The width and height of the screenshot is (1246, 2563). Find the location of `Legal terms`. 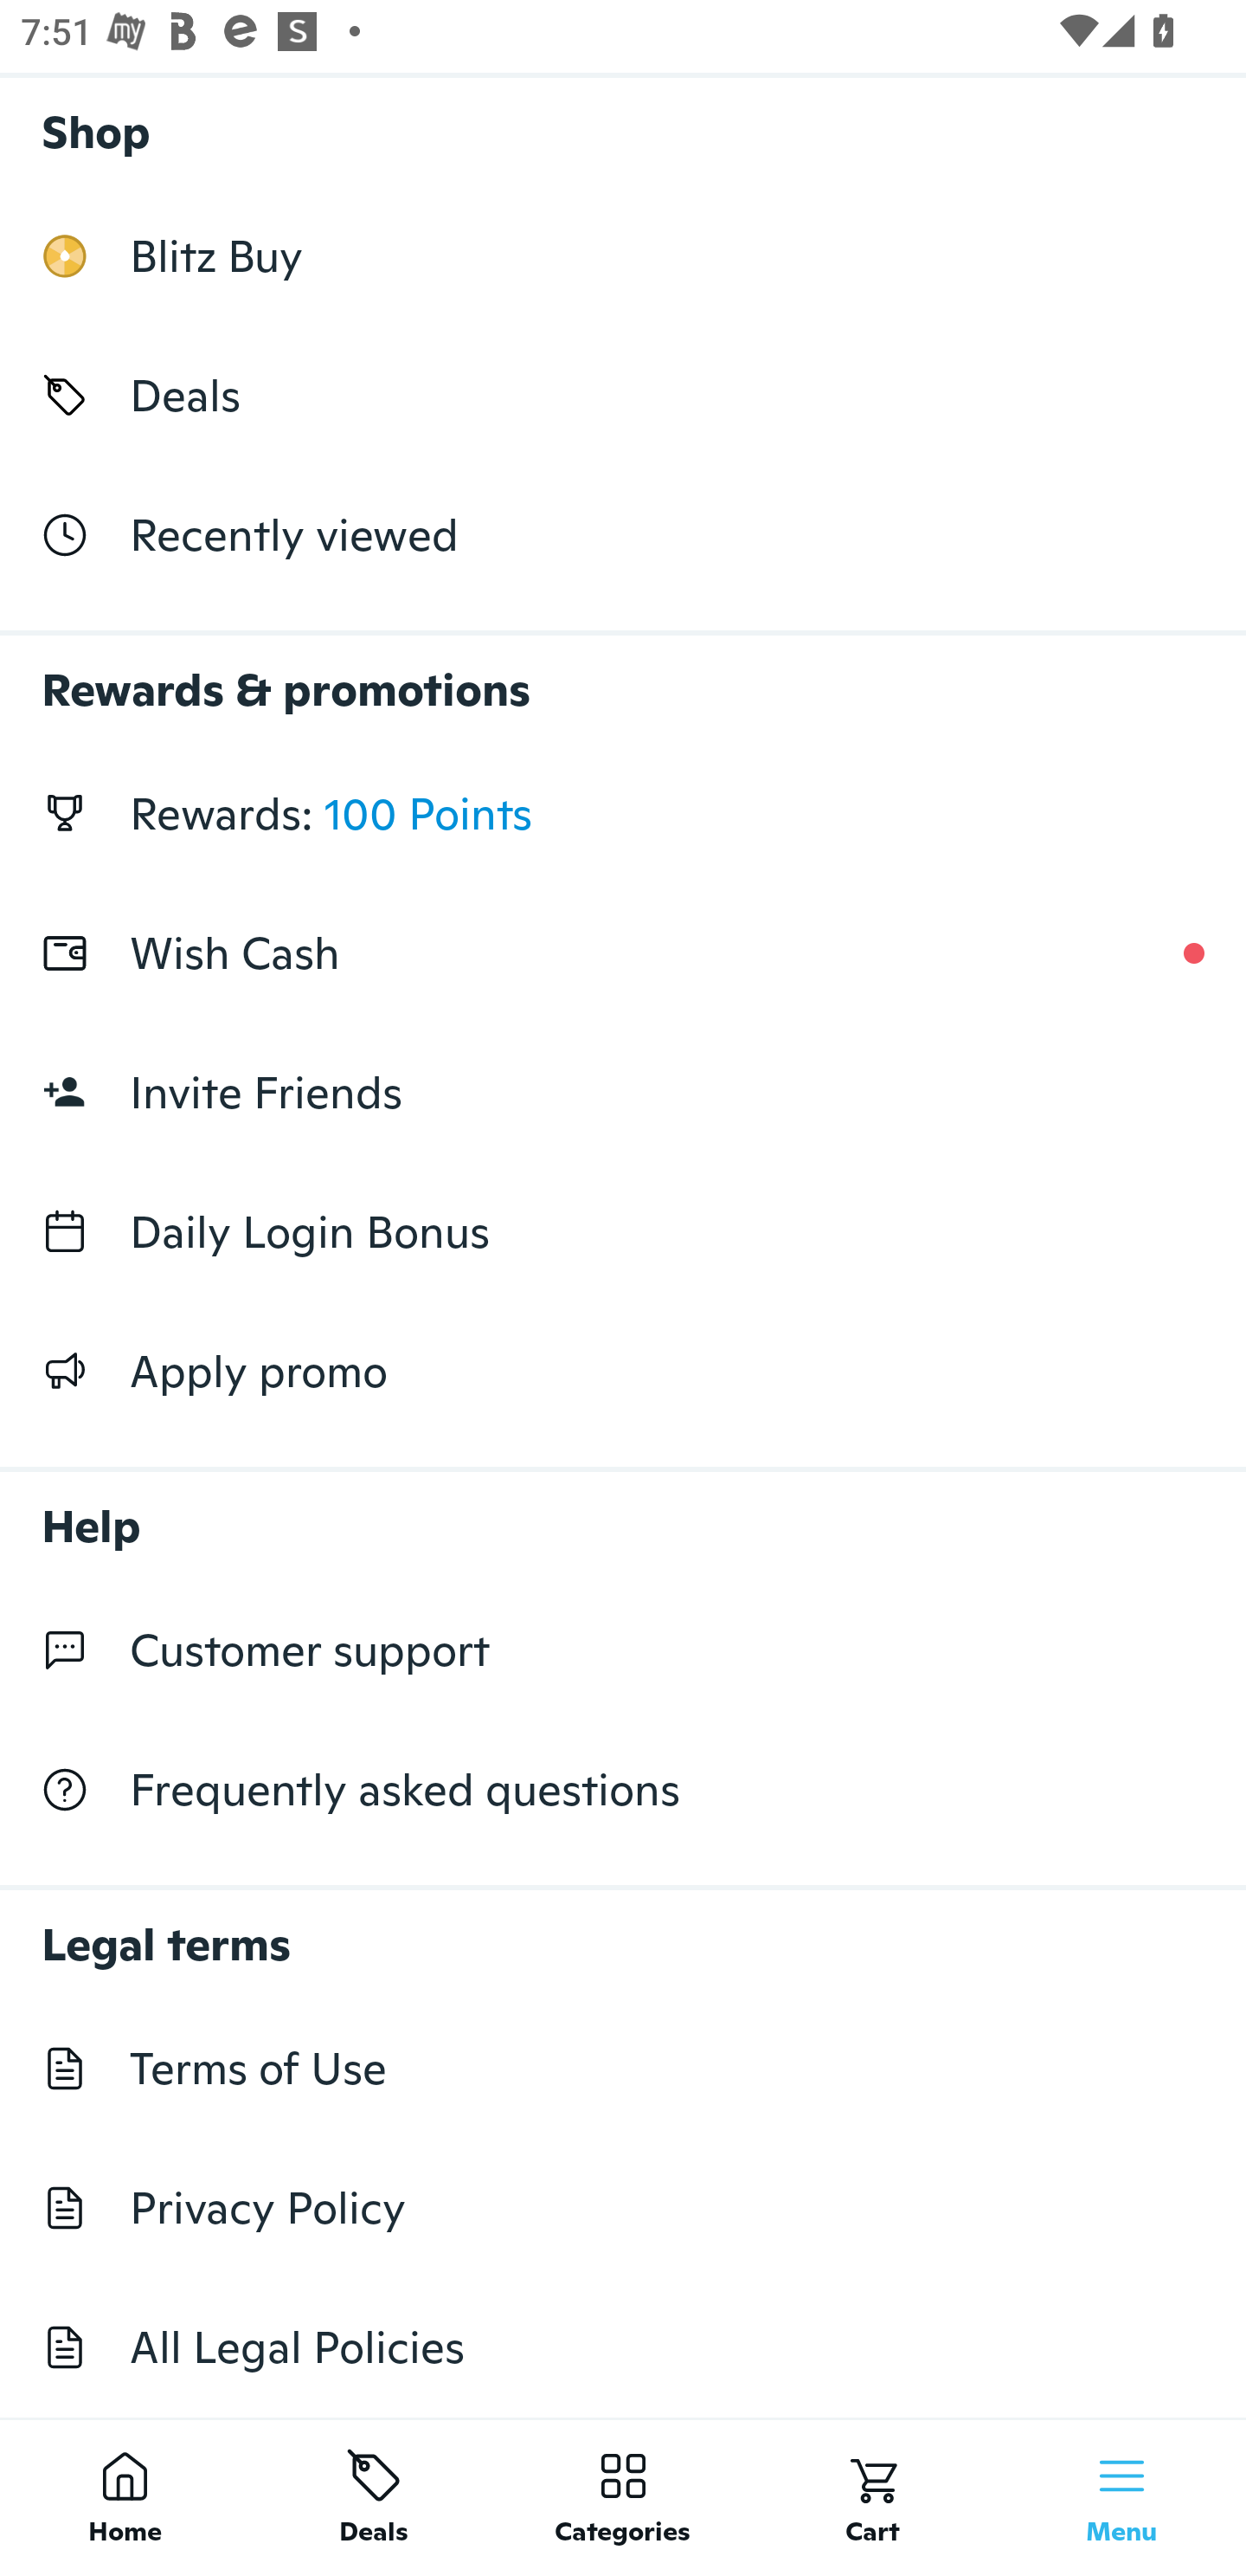

Legal terms is located at coordinates (623, 1928).